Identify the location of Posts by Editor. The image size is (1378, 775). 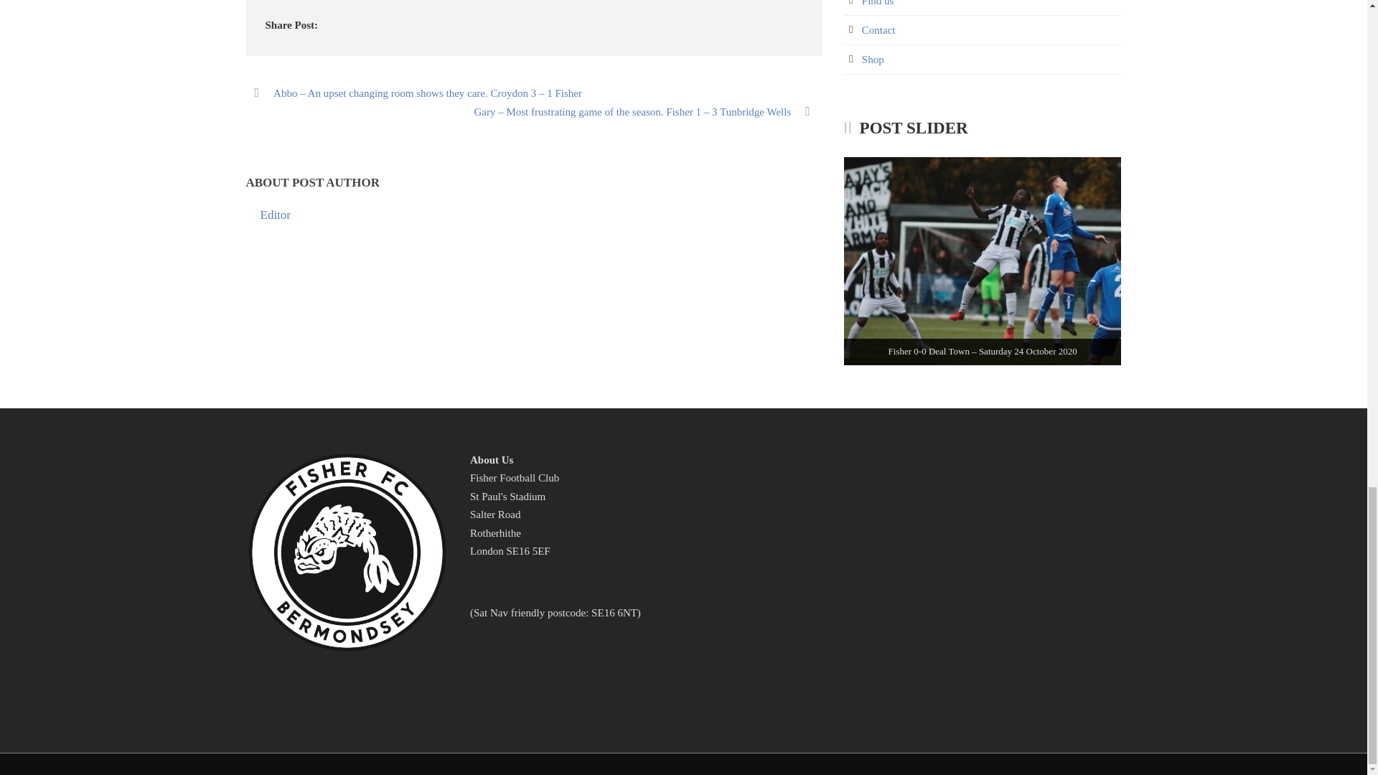
(276, 215).